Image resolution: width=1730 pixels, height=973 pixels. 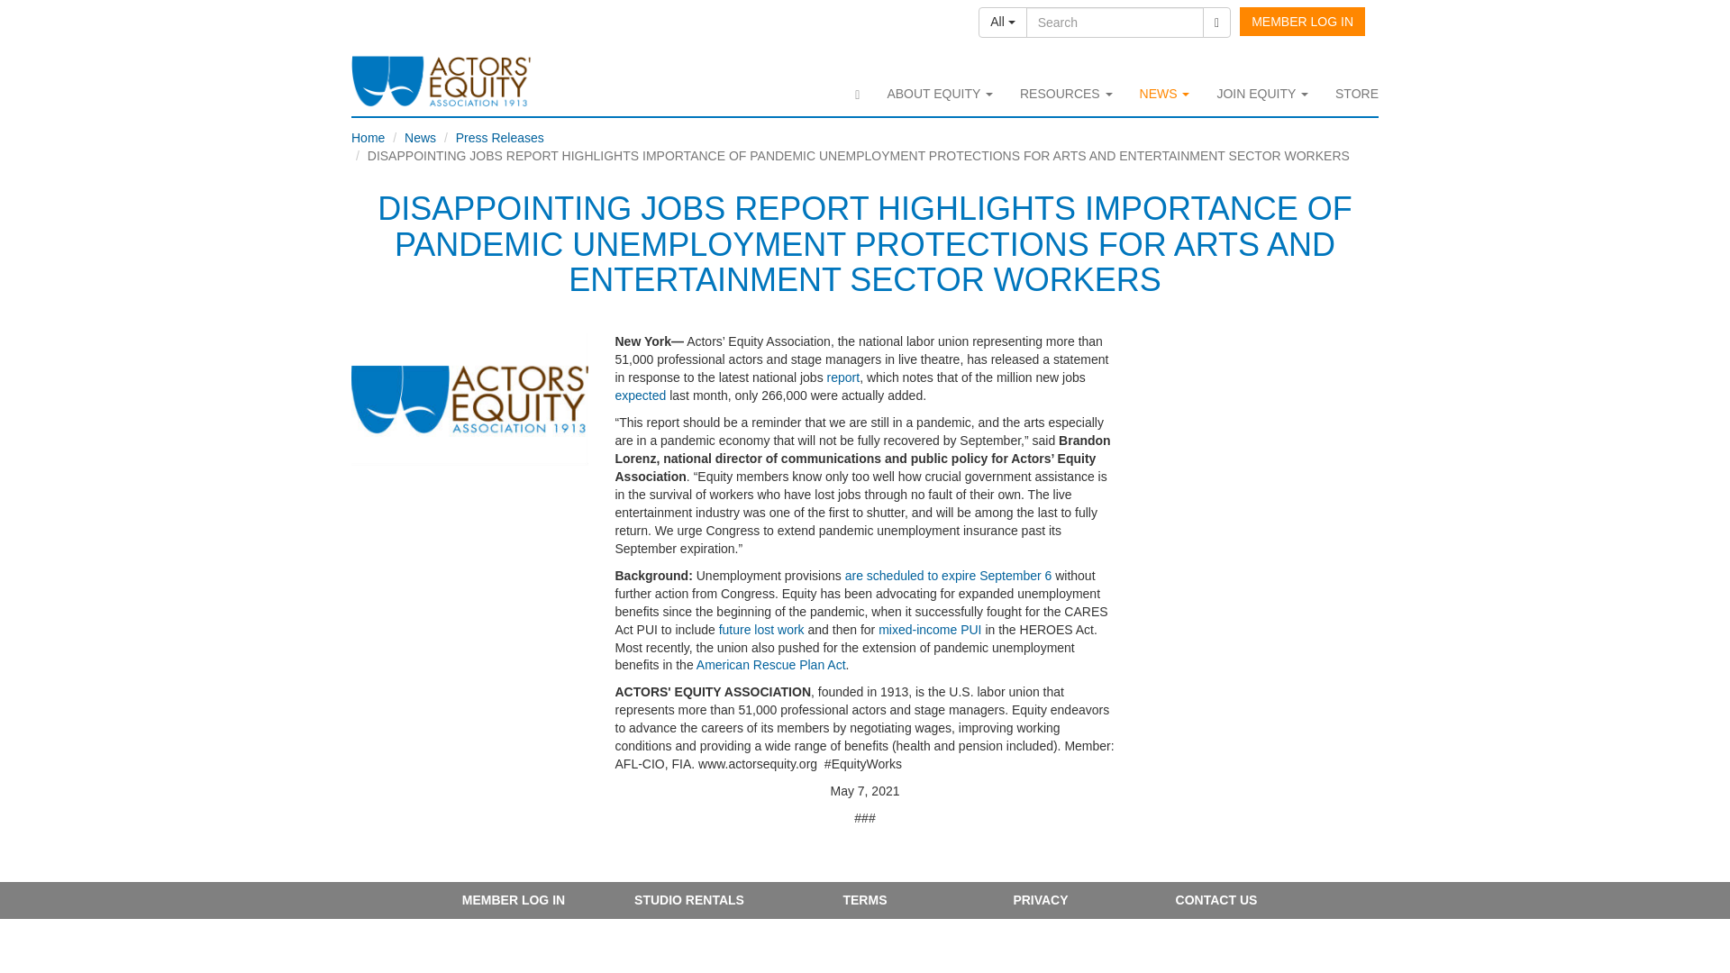 What do you see at coordinates (1115, 22) in the screenshot?
I see `Search` at bounding box center [1115, 22].